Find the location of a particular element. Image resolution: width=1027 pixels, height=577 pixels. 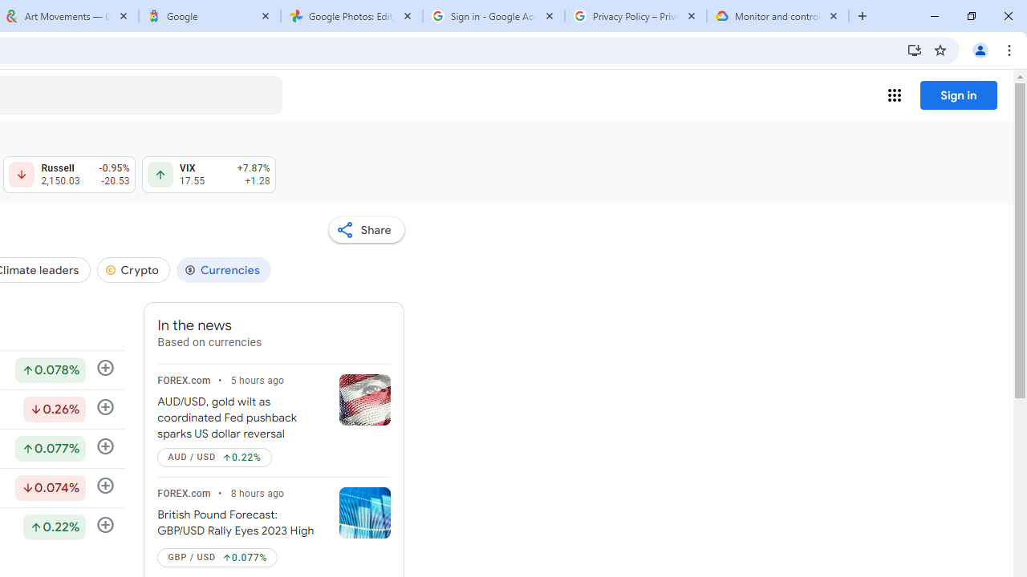

GBP / USD Up by 0.077% is located at coordinates (217, 558).